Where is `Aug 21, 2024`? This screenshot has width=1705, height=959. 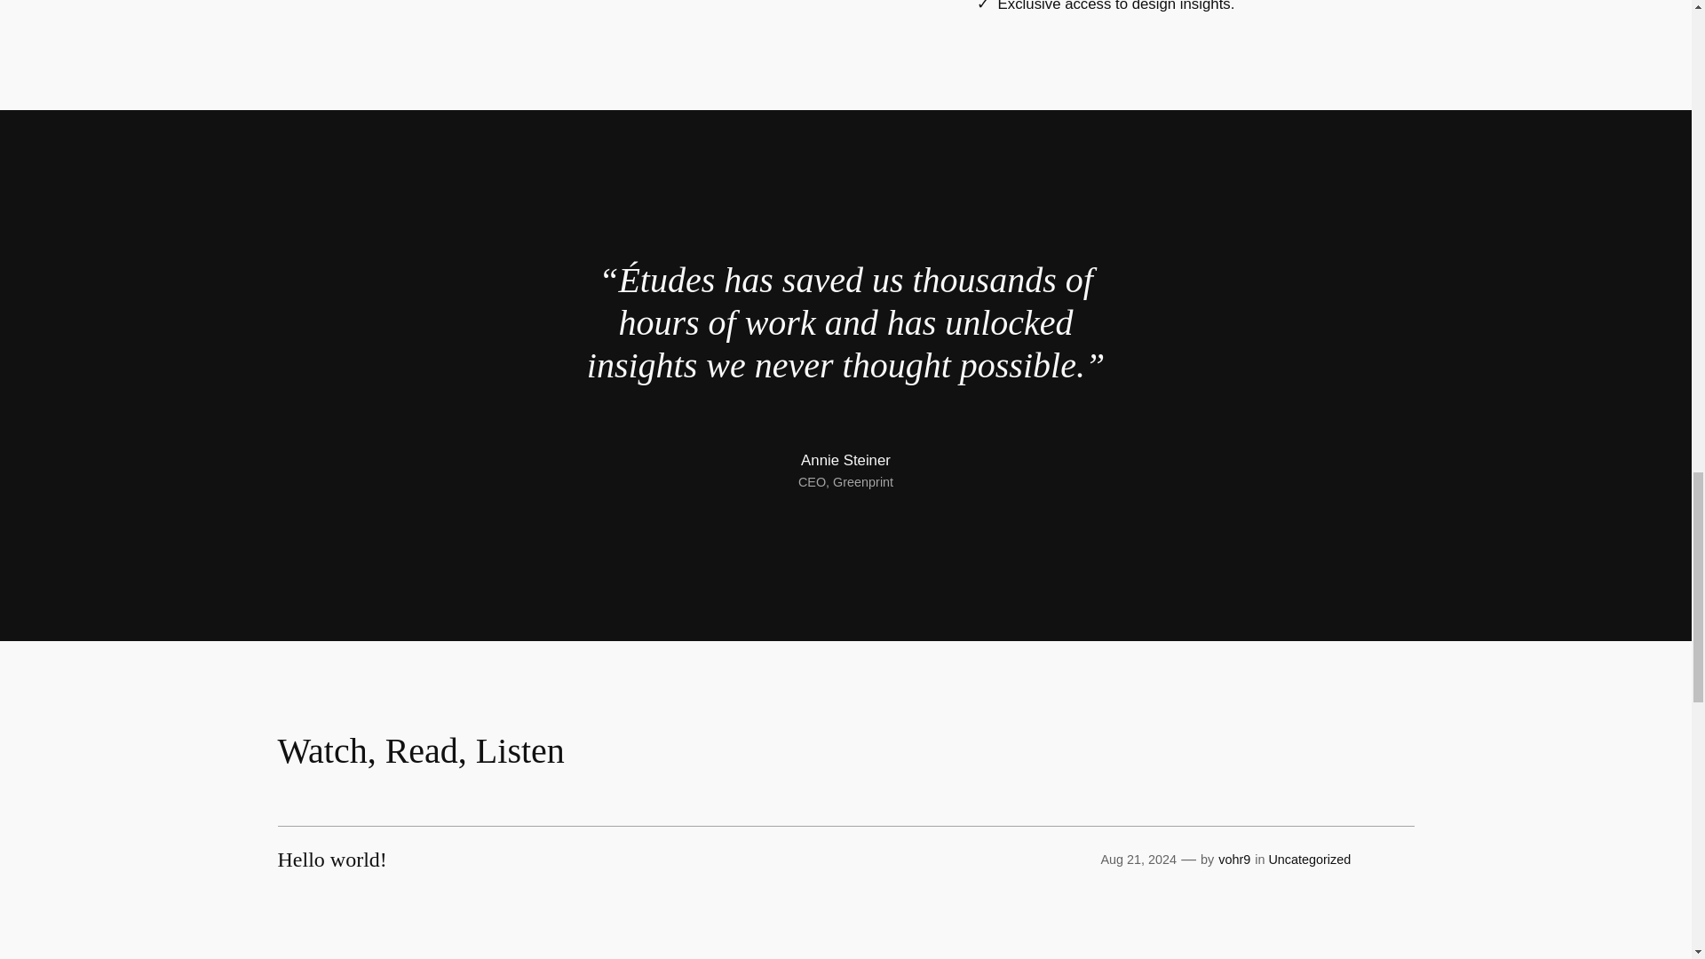 Aug 21, 2024 is located at coordinates (1138, 860).